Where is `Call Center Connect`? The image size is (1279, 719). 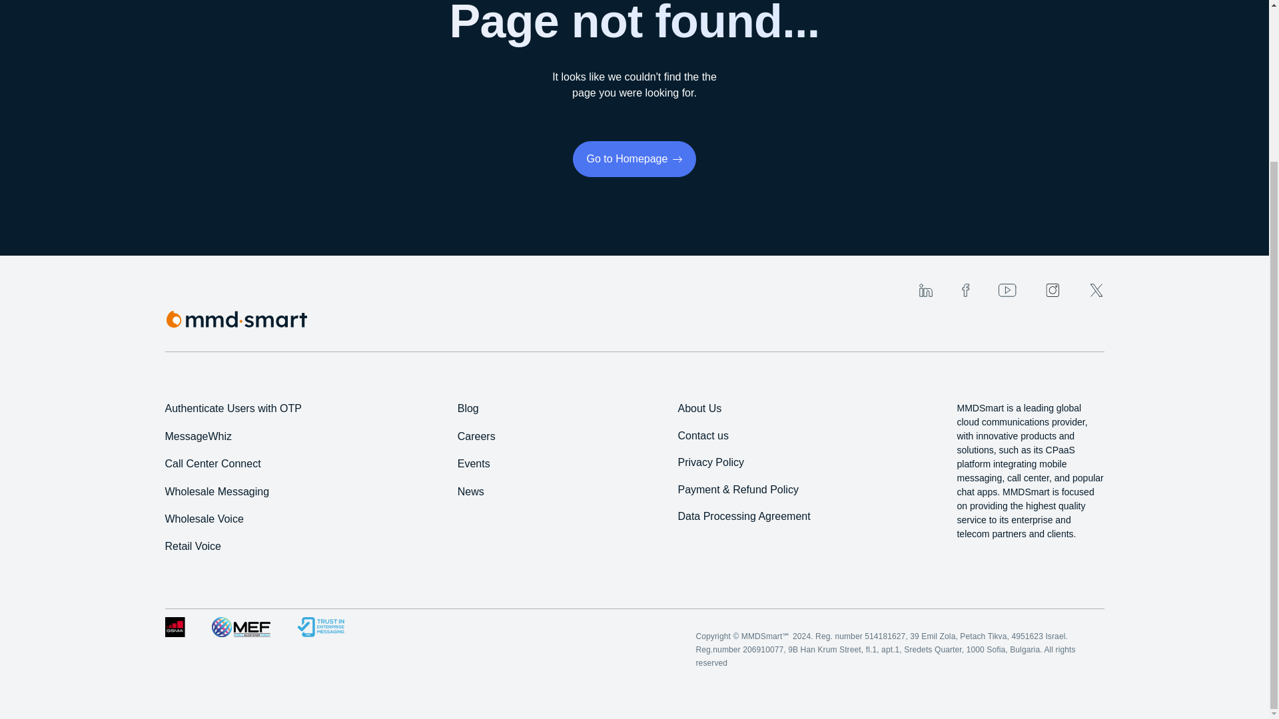
Call Center Connect is located at coordinates (213, 463).